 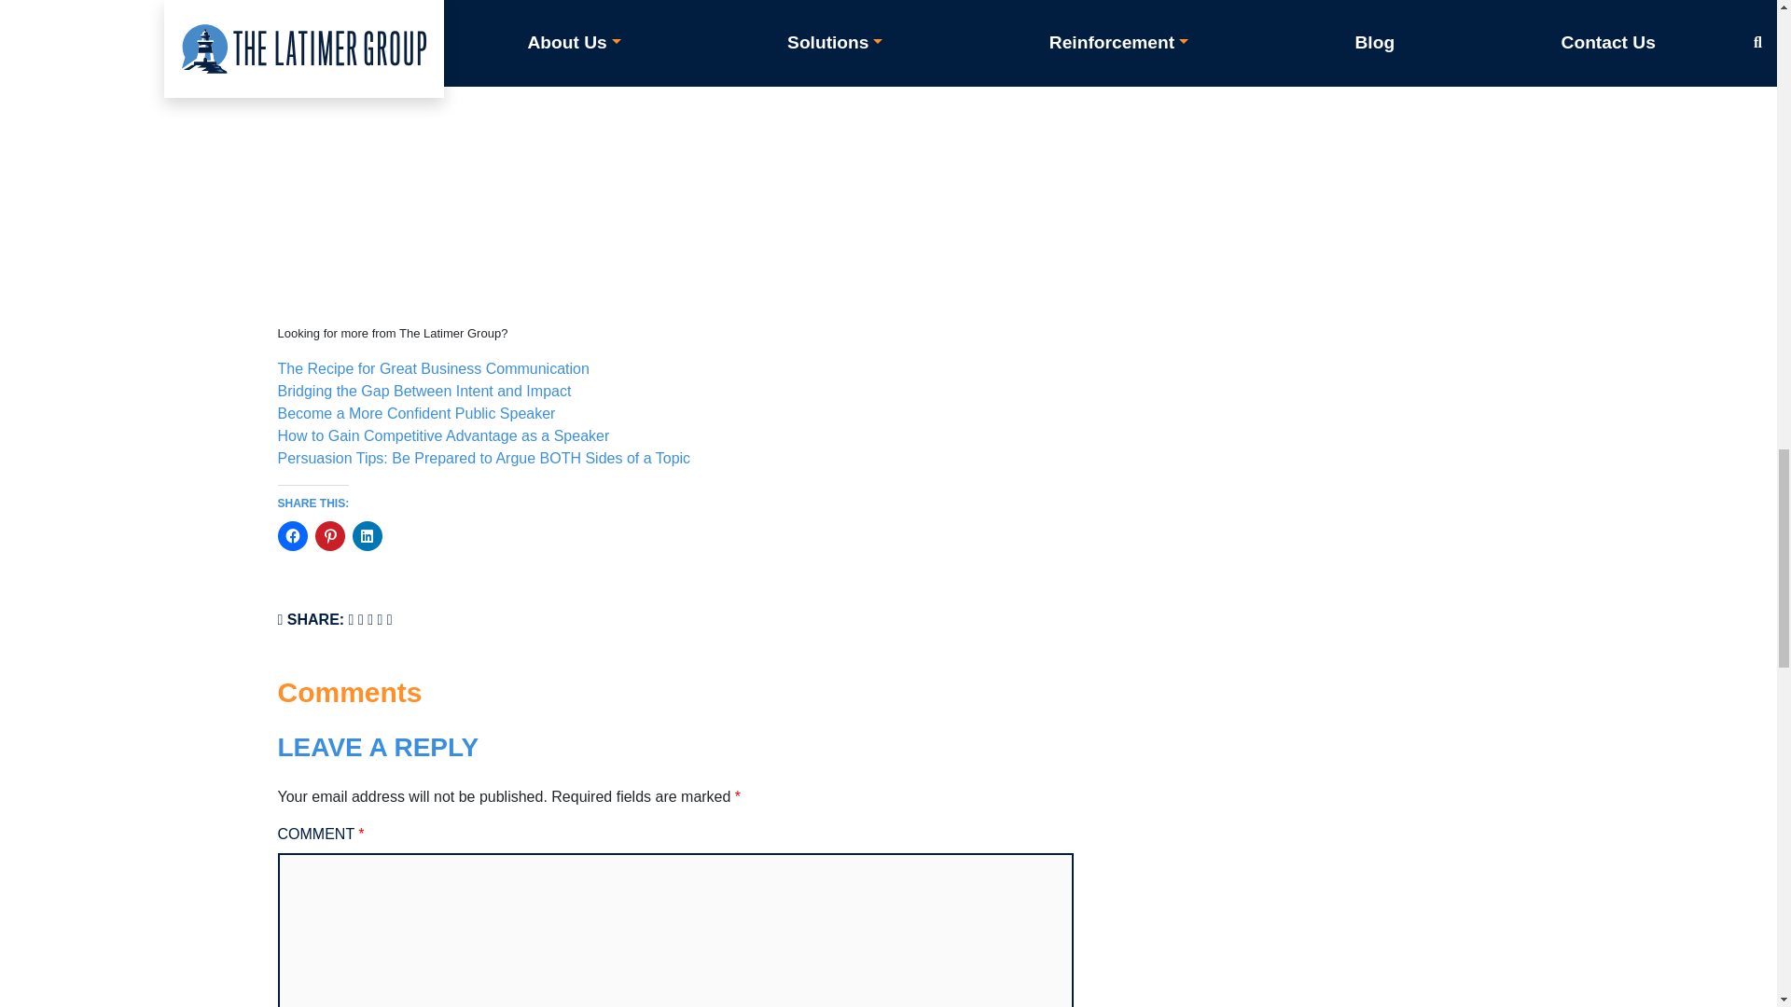 What do you see at coordinates (369, 619) in the screenshot?
I see `Share on Pinterest` at bounding box center [369, 619].